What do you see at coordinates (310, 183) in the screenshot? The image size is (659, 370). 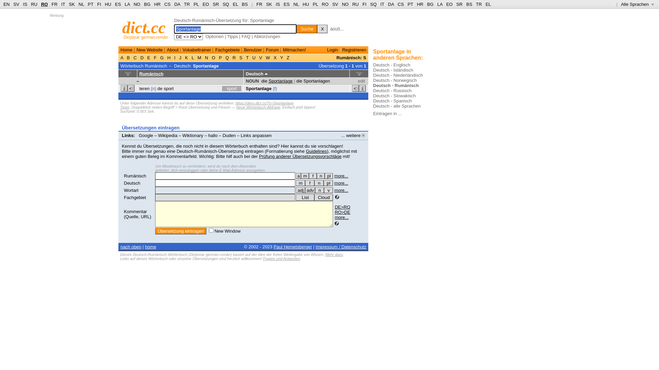 I see `die - weiblich (Femininum)` at bounding box center [310, 183].